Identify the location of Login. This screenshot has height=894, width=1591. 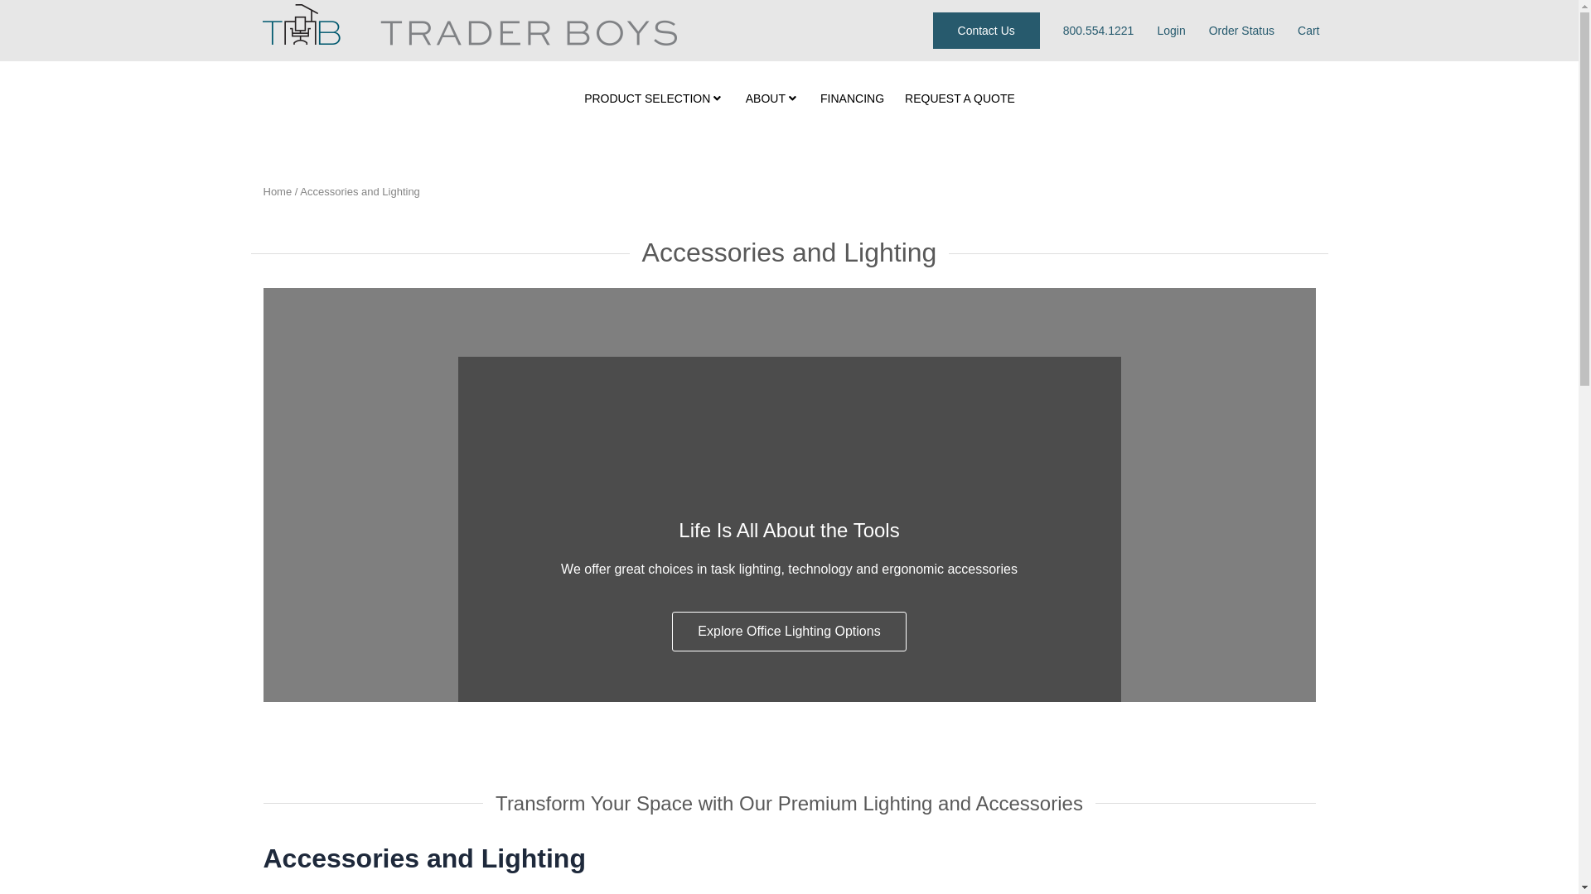
(1170, 30).